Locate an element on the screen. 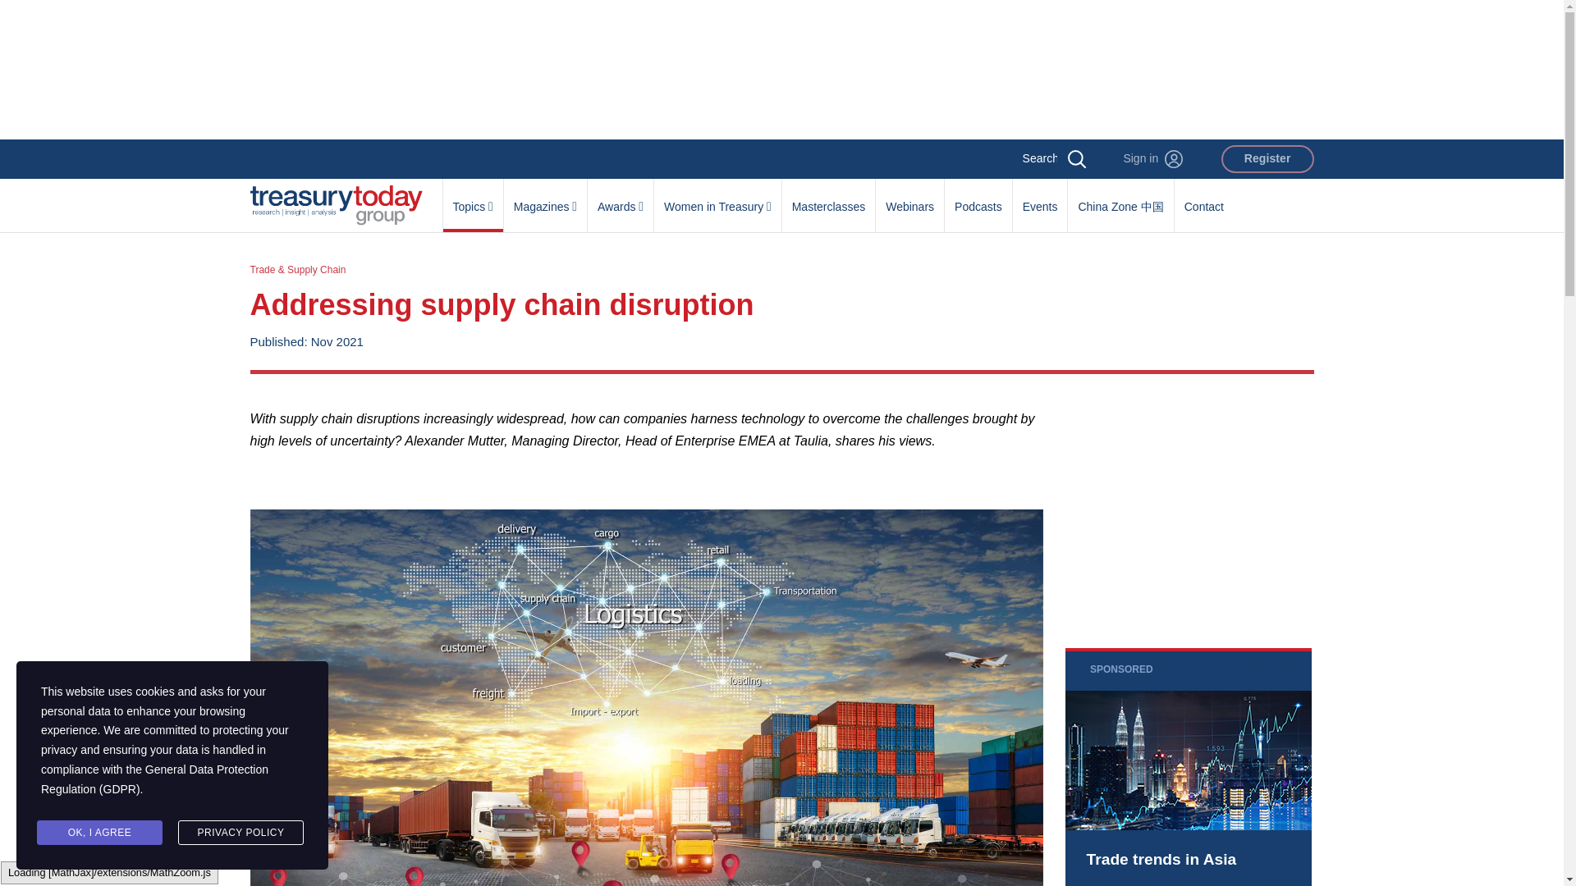 Image resolution: width=1576 pixels, height=886 pixels. Magazines  is located at coordinates (545, 198).